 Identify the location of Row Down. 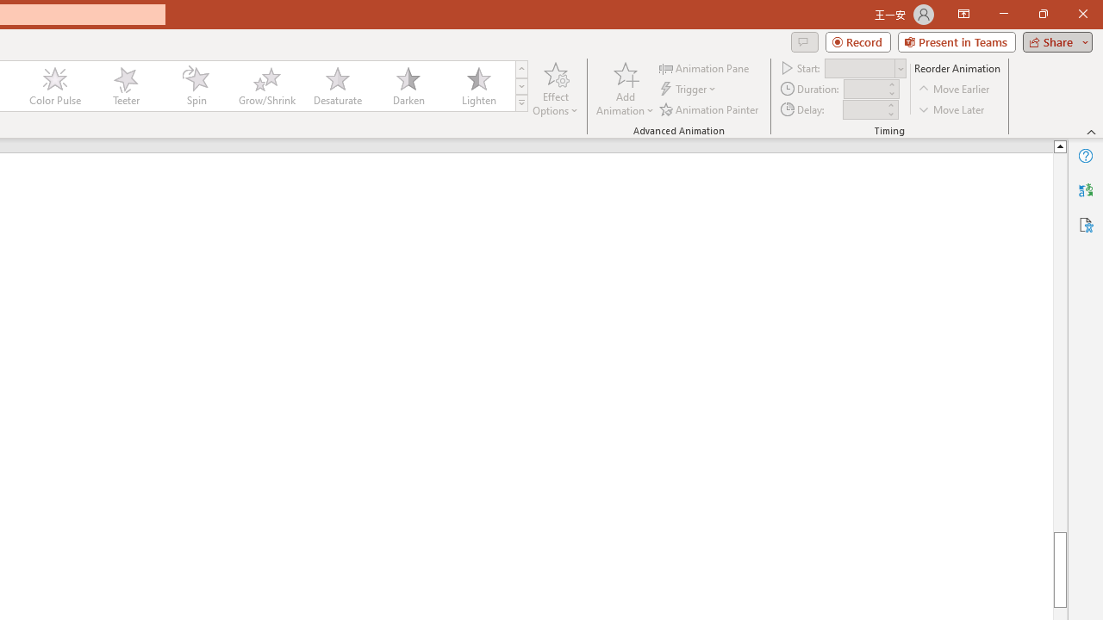
(521, 86).